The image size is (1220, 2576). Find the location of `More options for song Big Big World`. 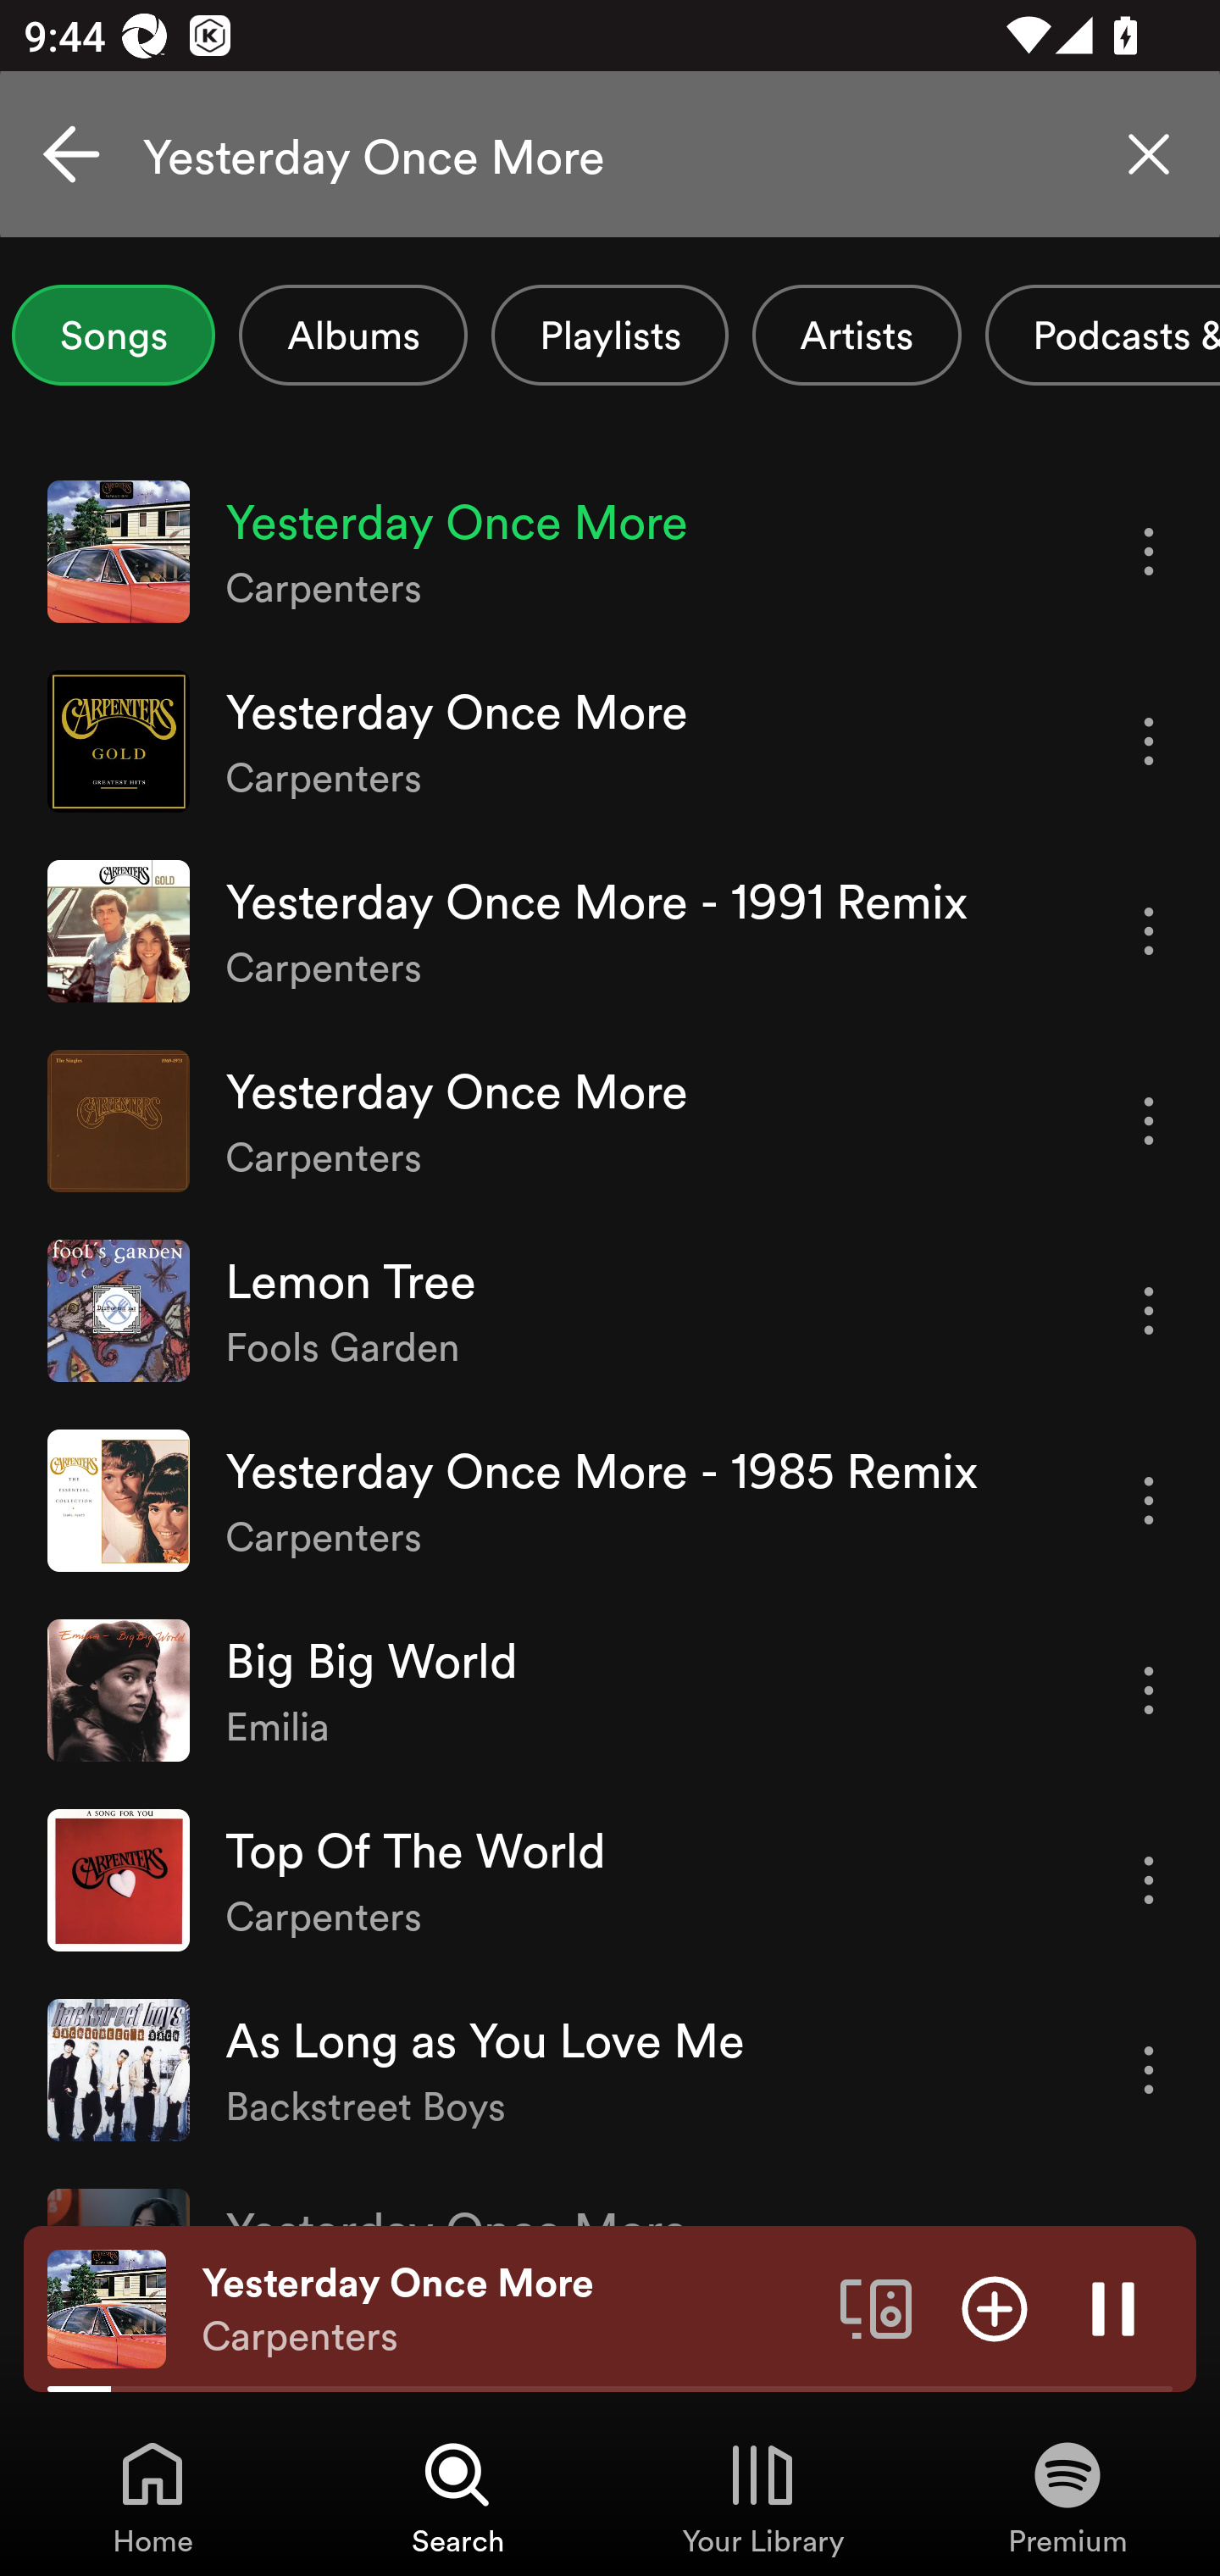

More options for song Big Big World is located at coordinates (1149, 1691).